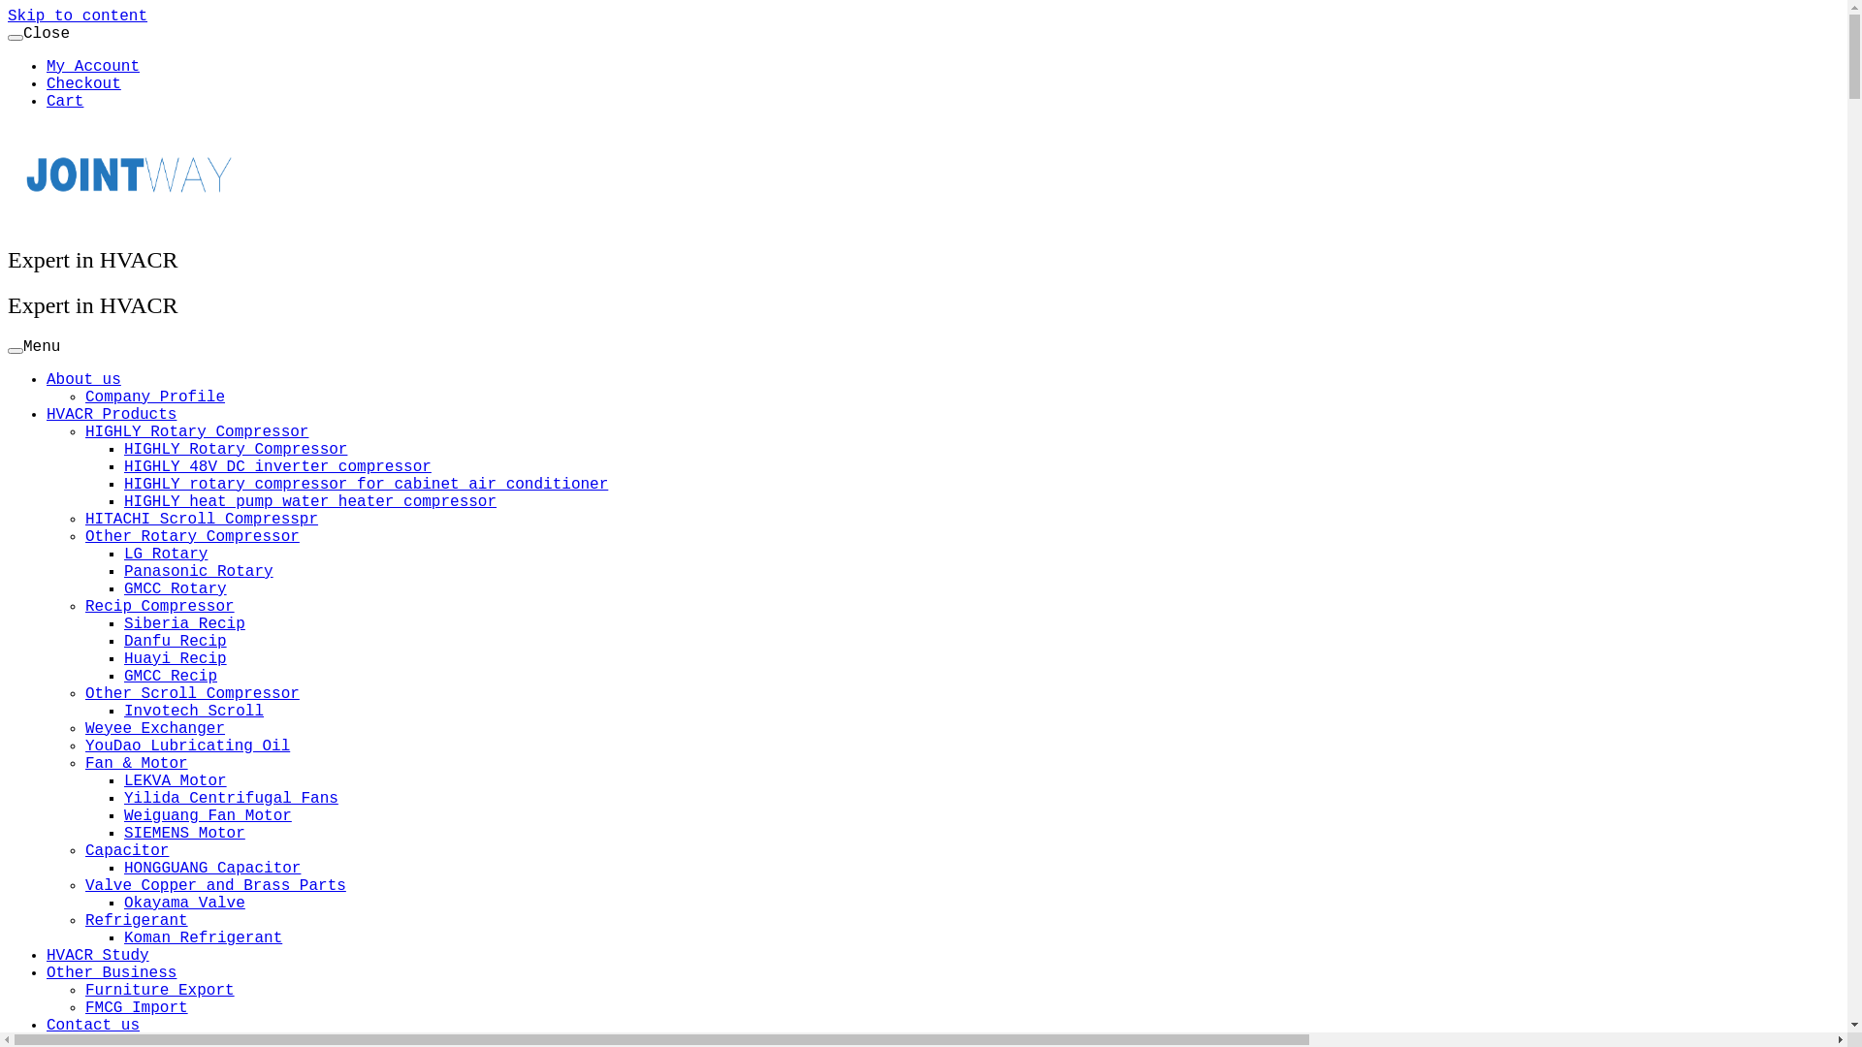 This screenshot has width=1862, height=1047. What do you see at coordinates (192, 694) in the screenshot?
I see `Other Scroll Compressor` at bounding box center [192, 694].